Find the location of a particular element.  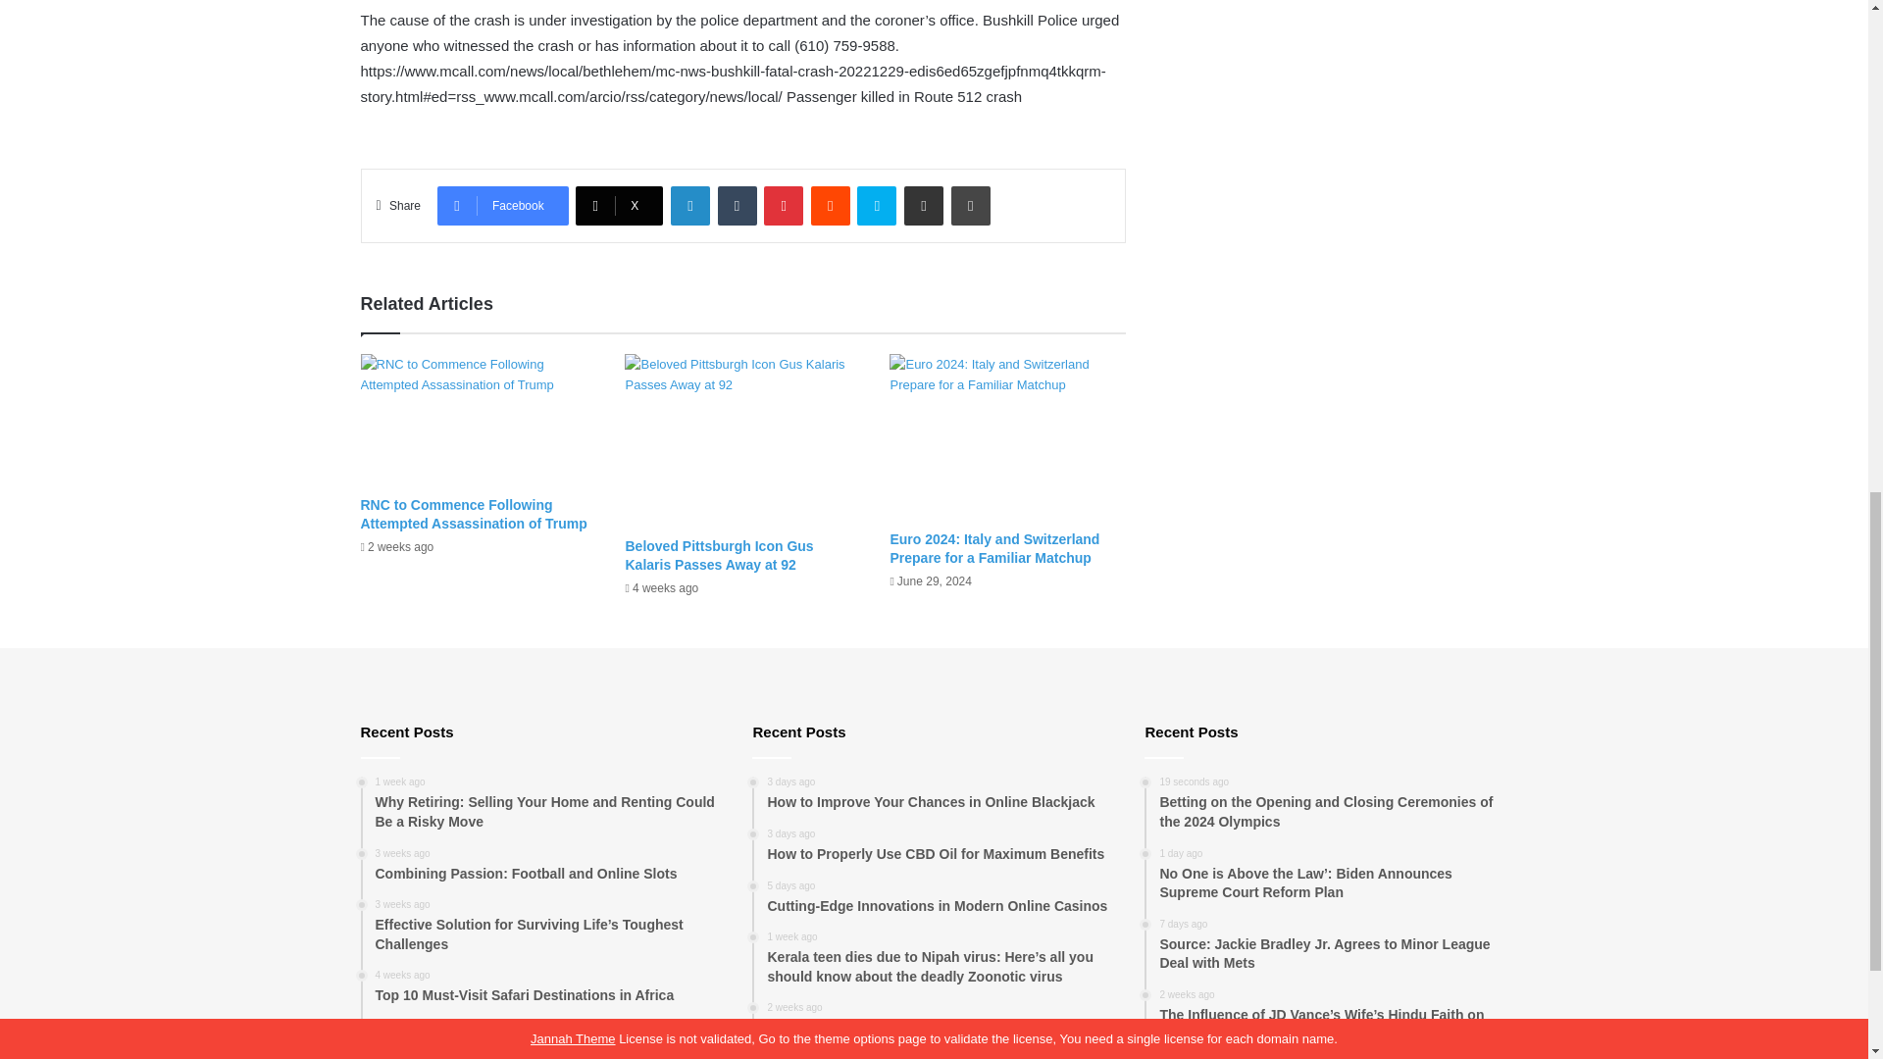

Facebook is located at coordinates (502, 206).